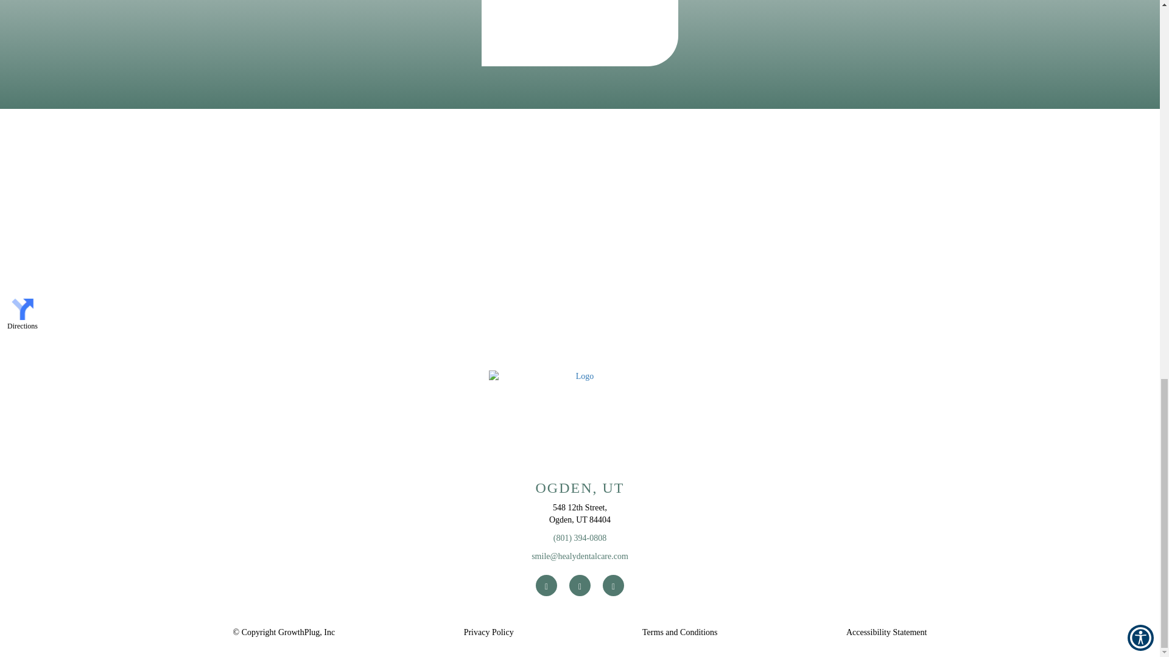  What do you see at coordinates (23, 314) in the screenshot?
I see `Directions` at bounding box center [23, 314].